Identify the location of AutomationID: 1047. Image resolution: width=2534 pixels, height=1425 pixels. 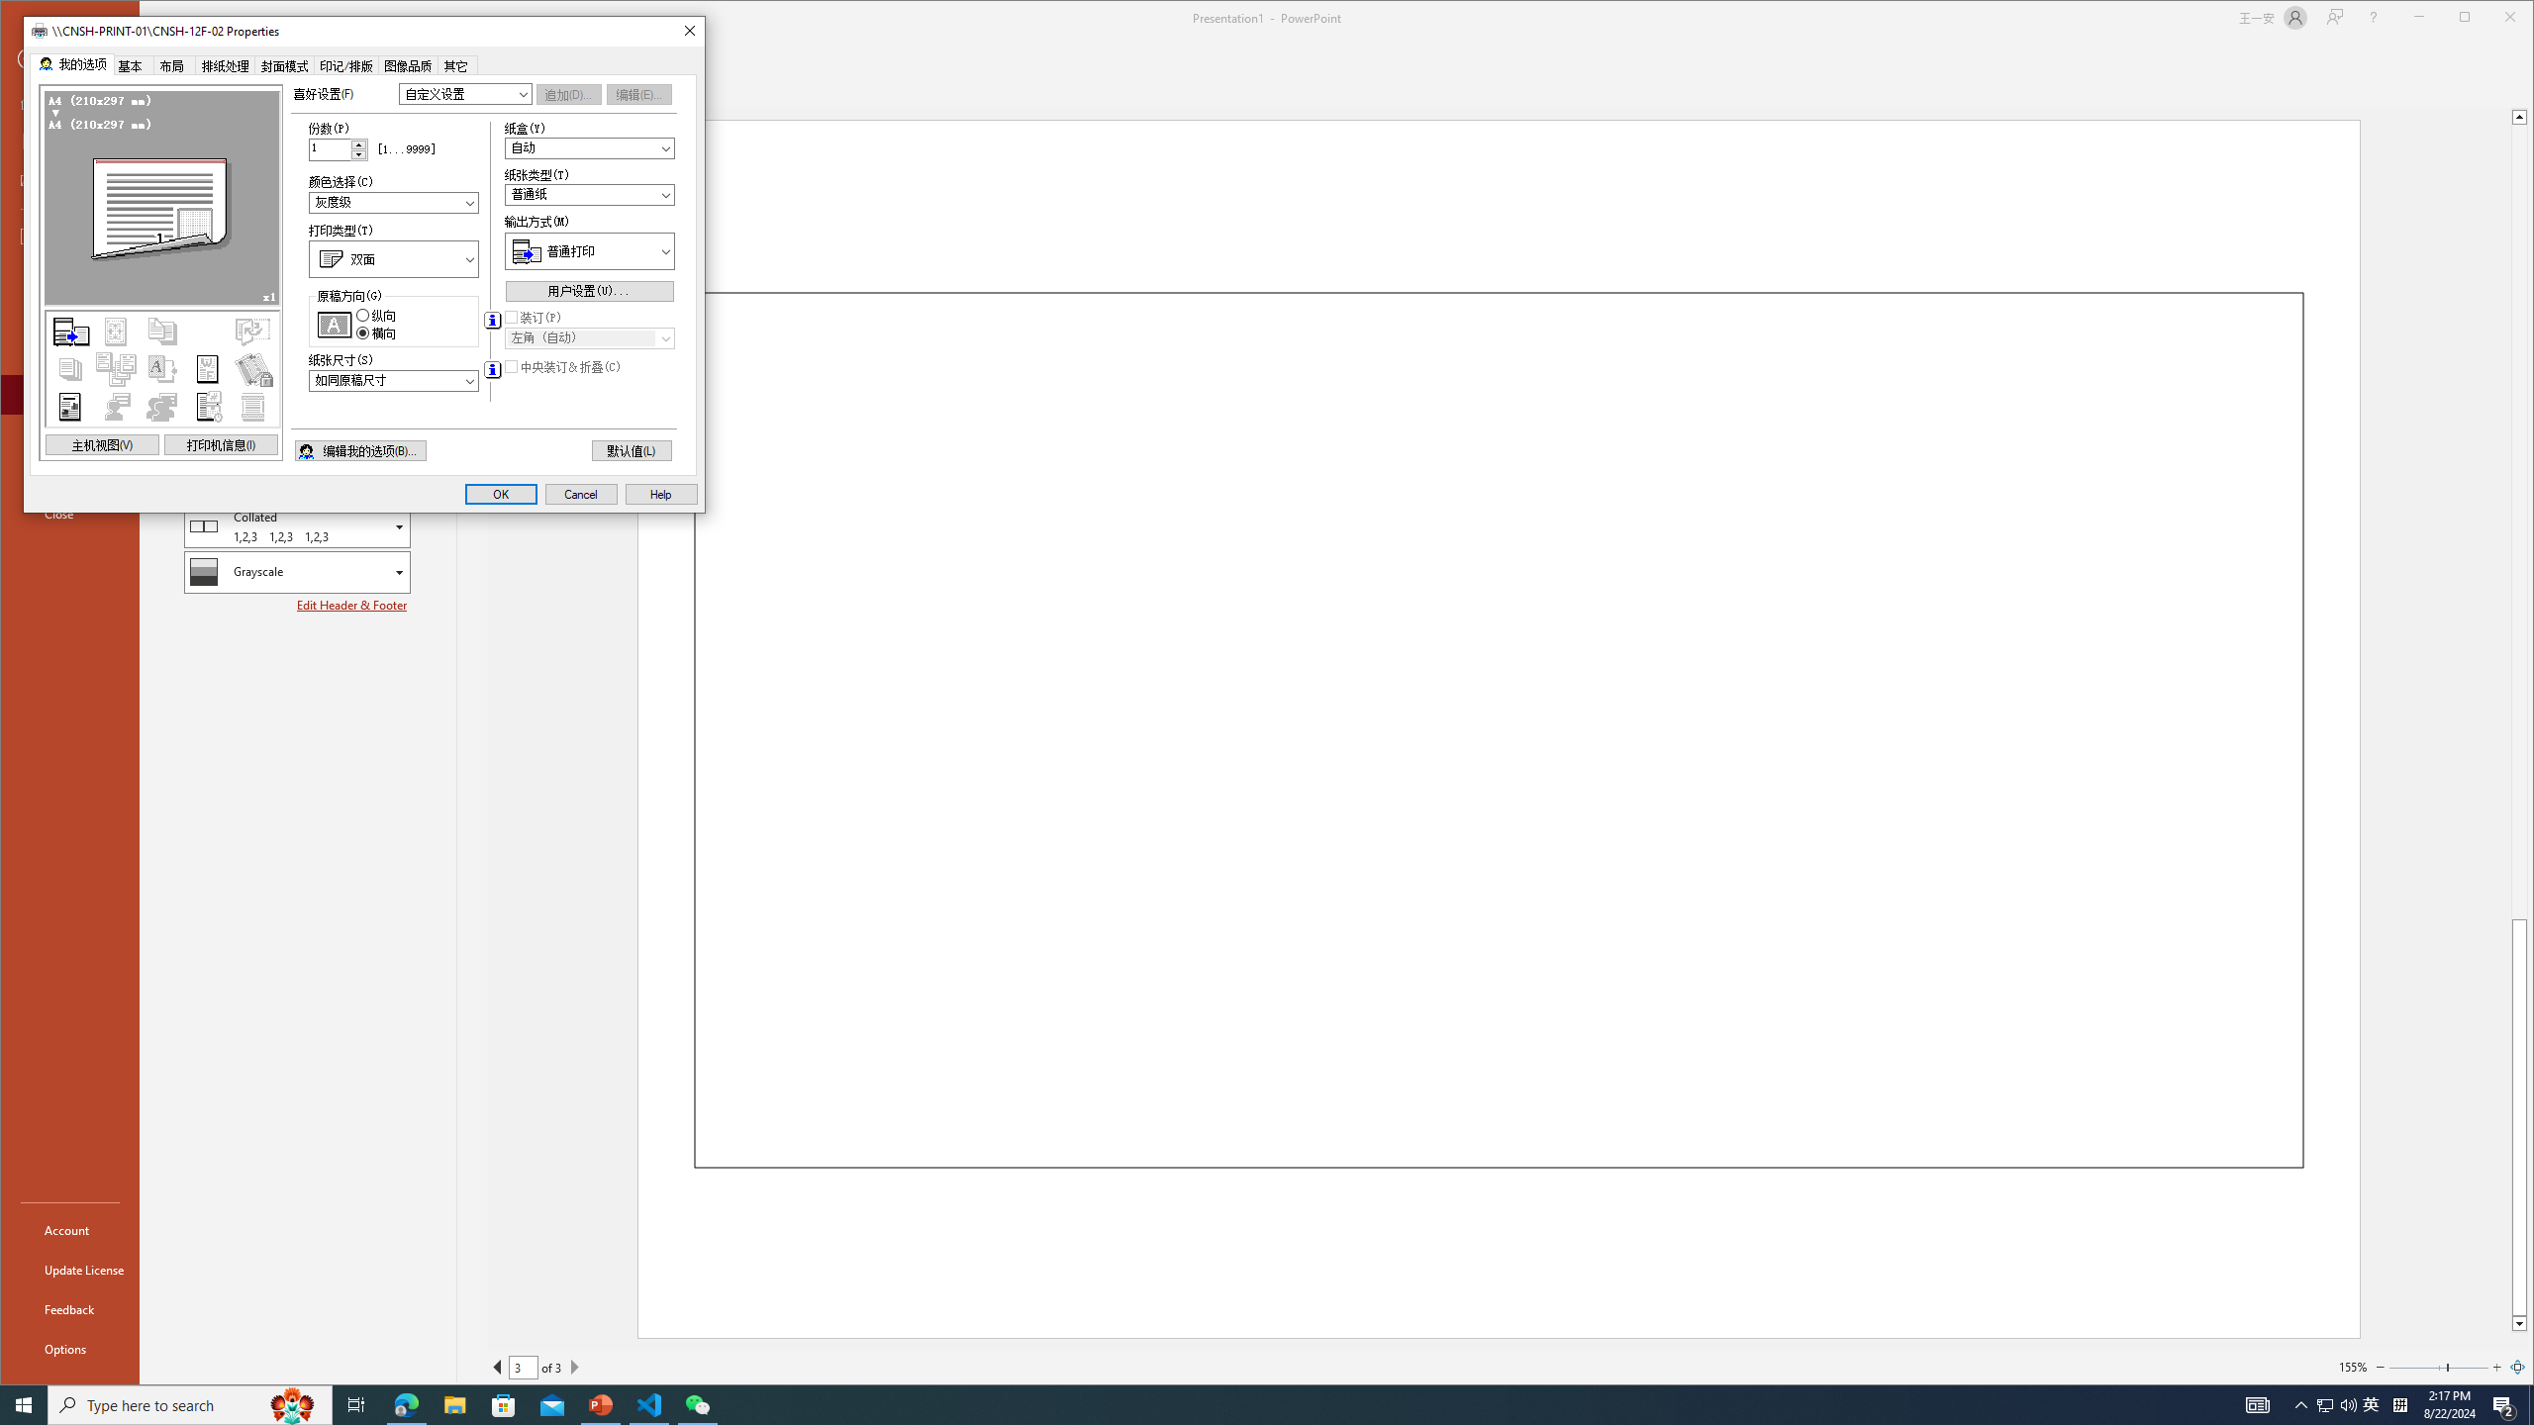
(588, 338).